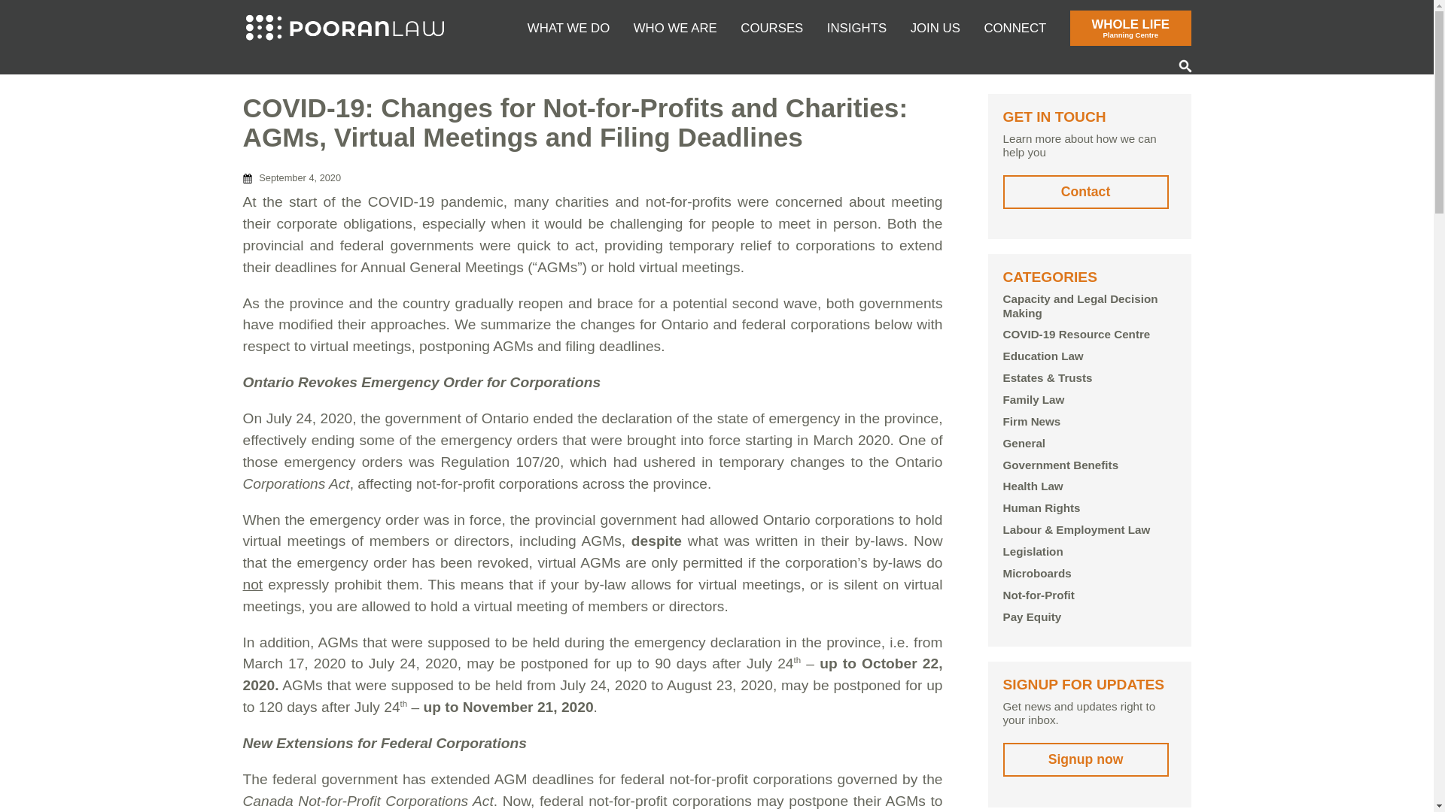 This screenshot has width=1445, height=812. I want to click on JOIN US, so click(1130, 28).